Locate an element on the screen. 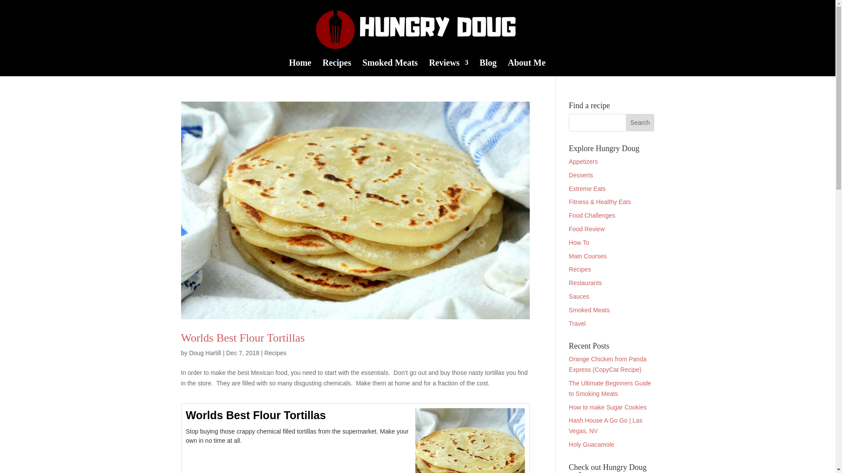 This screenshot has height=473, width=842. How To is located at coordinates (579, 243).